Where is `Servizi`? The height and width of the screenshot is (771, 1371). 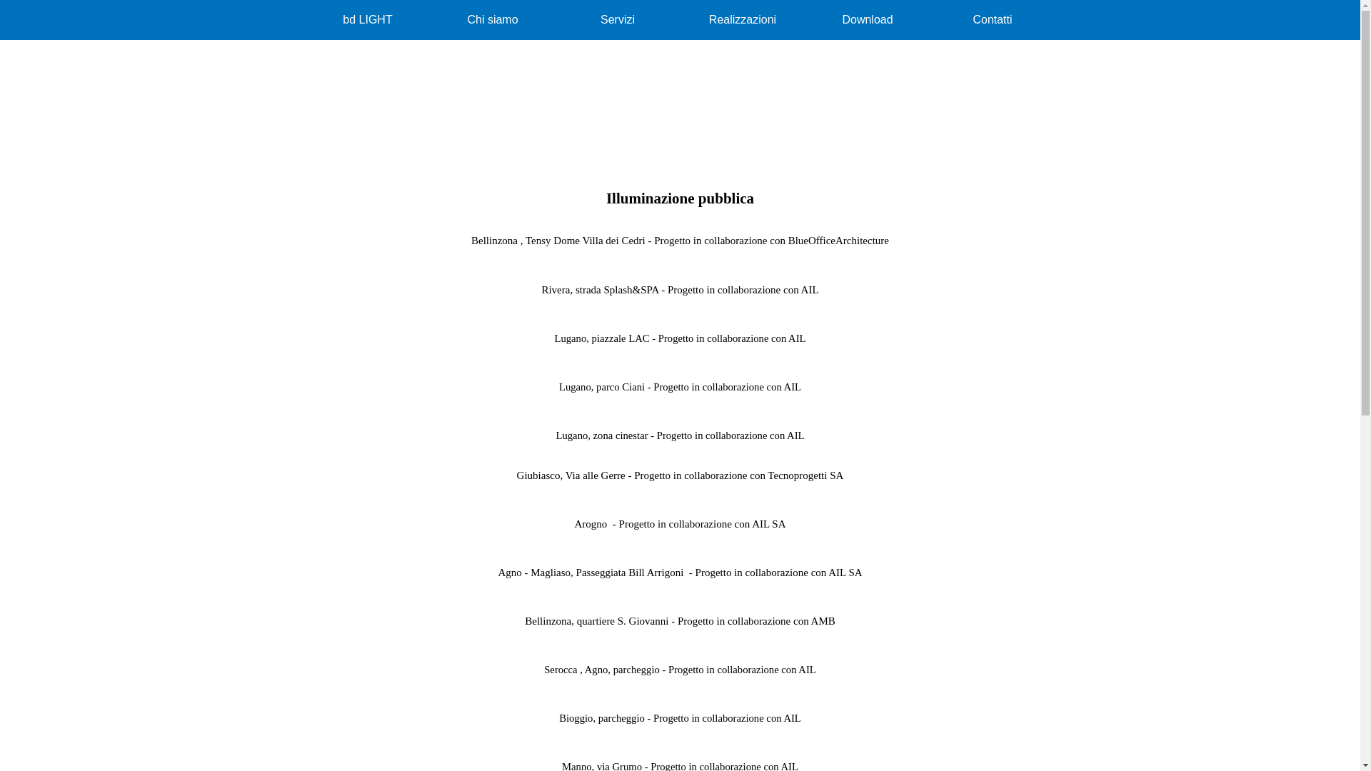
Servizi is located at coordinates (618, 20).